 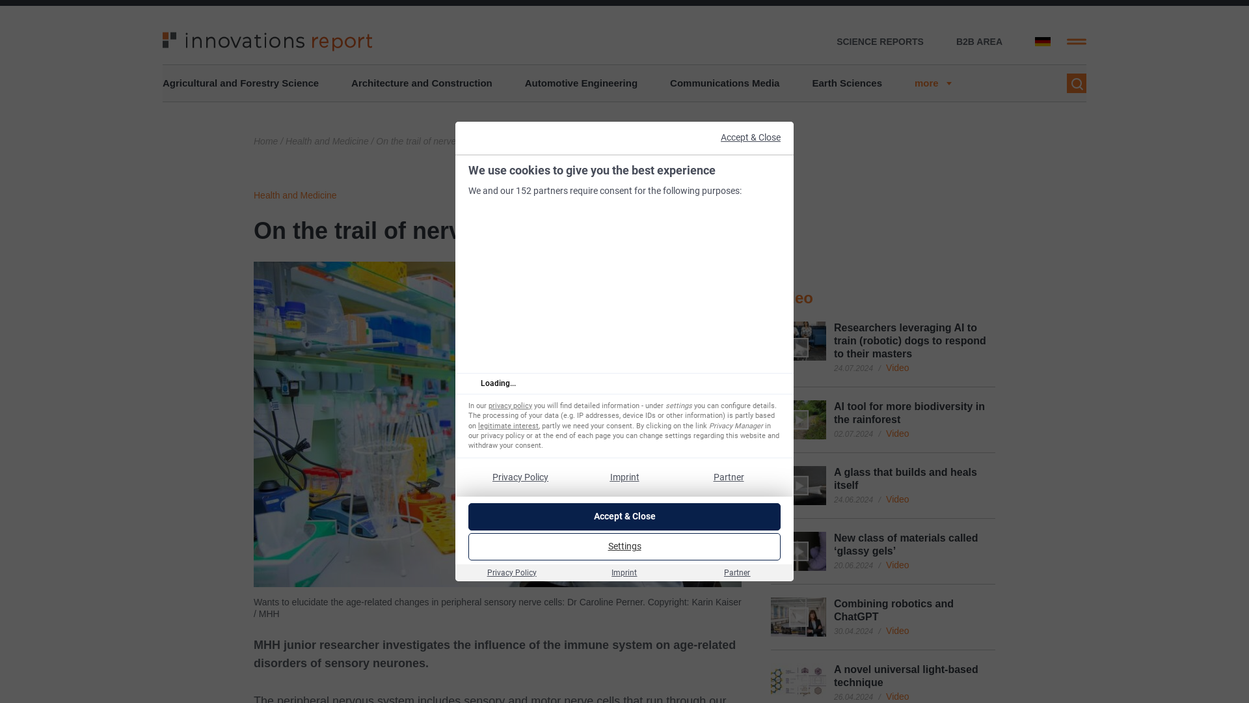 What do you see at coordinates (240, 83) in the screenshot?
I see `Agricultural and Forestry Science` at bounding box center [240, 83].